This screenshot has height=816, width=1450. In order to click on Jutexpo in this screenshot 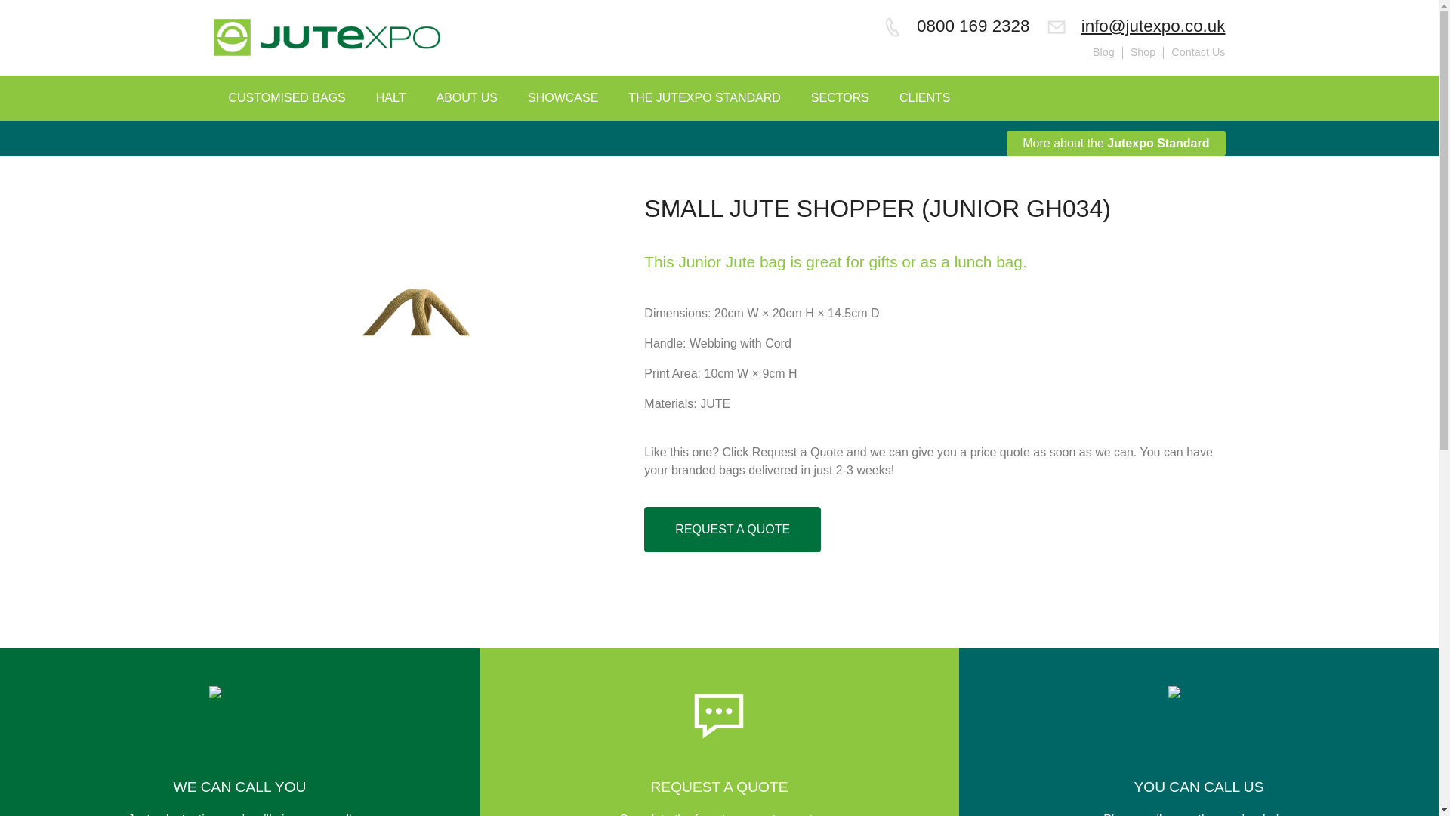, I will do `click(326, 37)`.